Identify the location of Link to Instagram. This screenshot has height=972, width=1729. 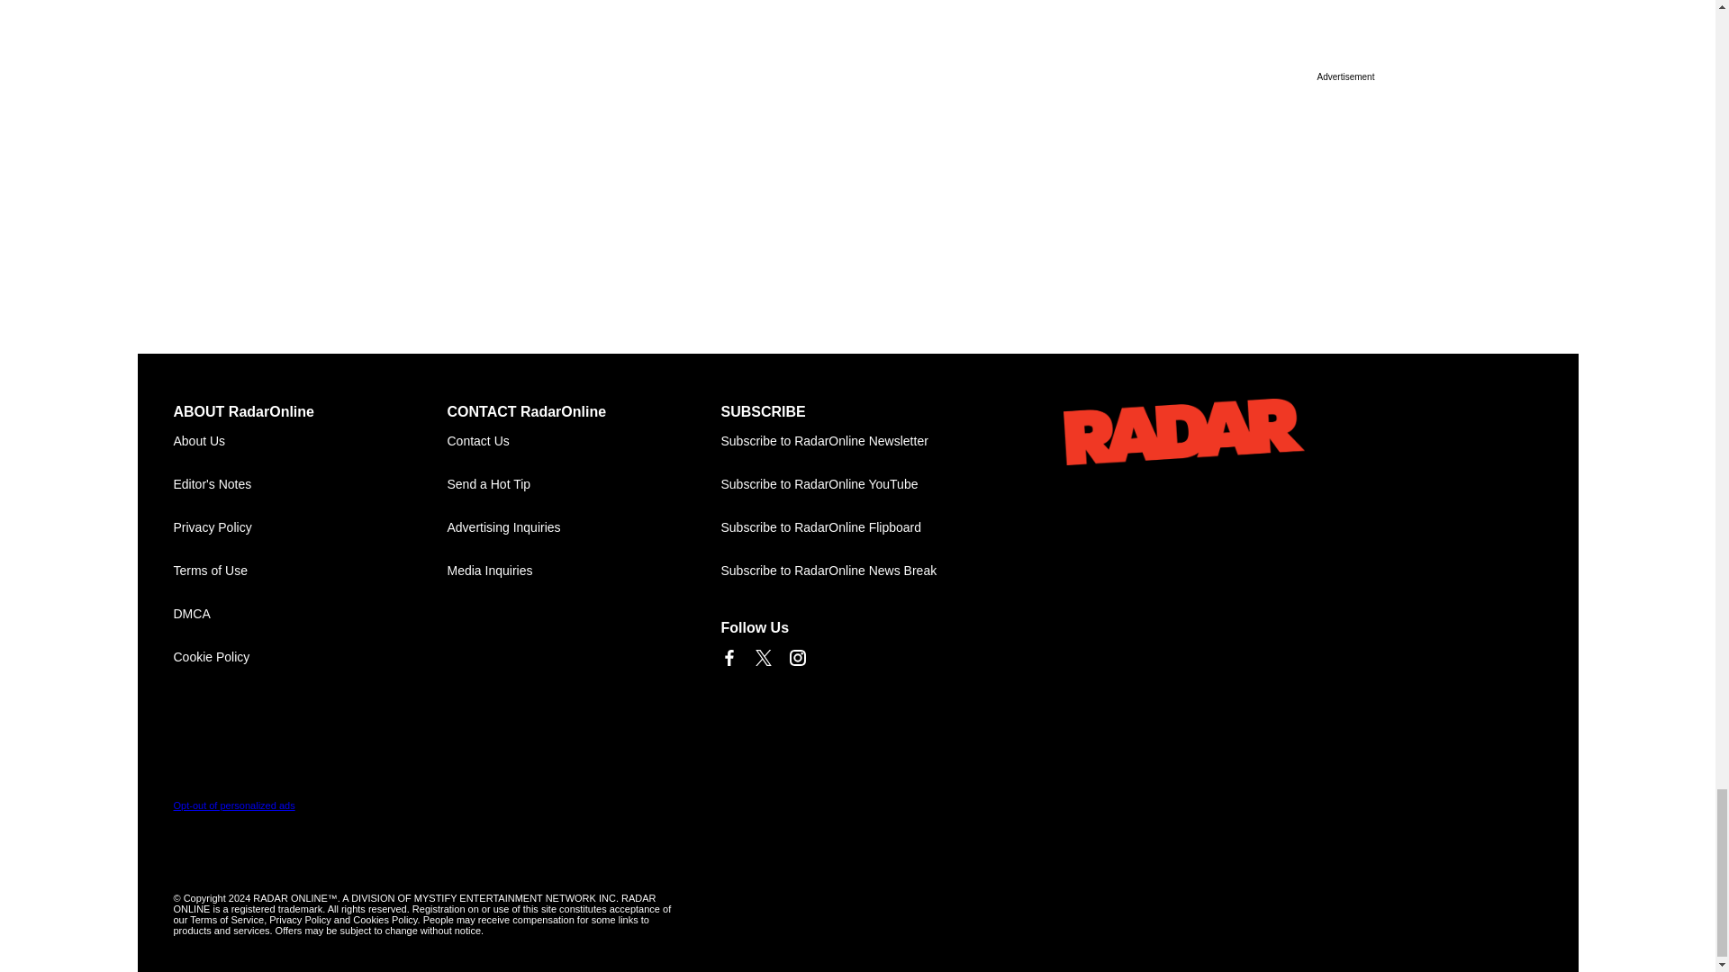
(796, 657).